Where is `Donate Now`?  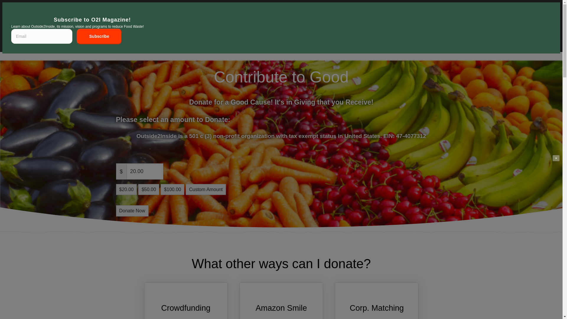 Donate Now is located at coordinates (132, 211).